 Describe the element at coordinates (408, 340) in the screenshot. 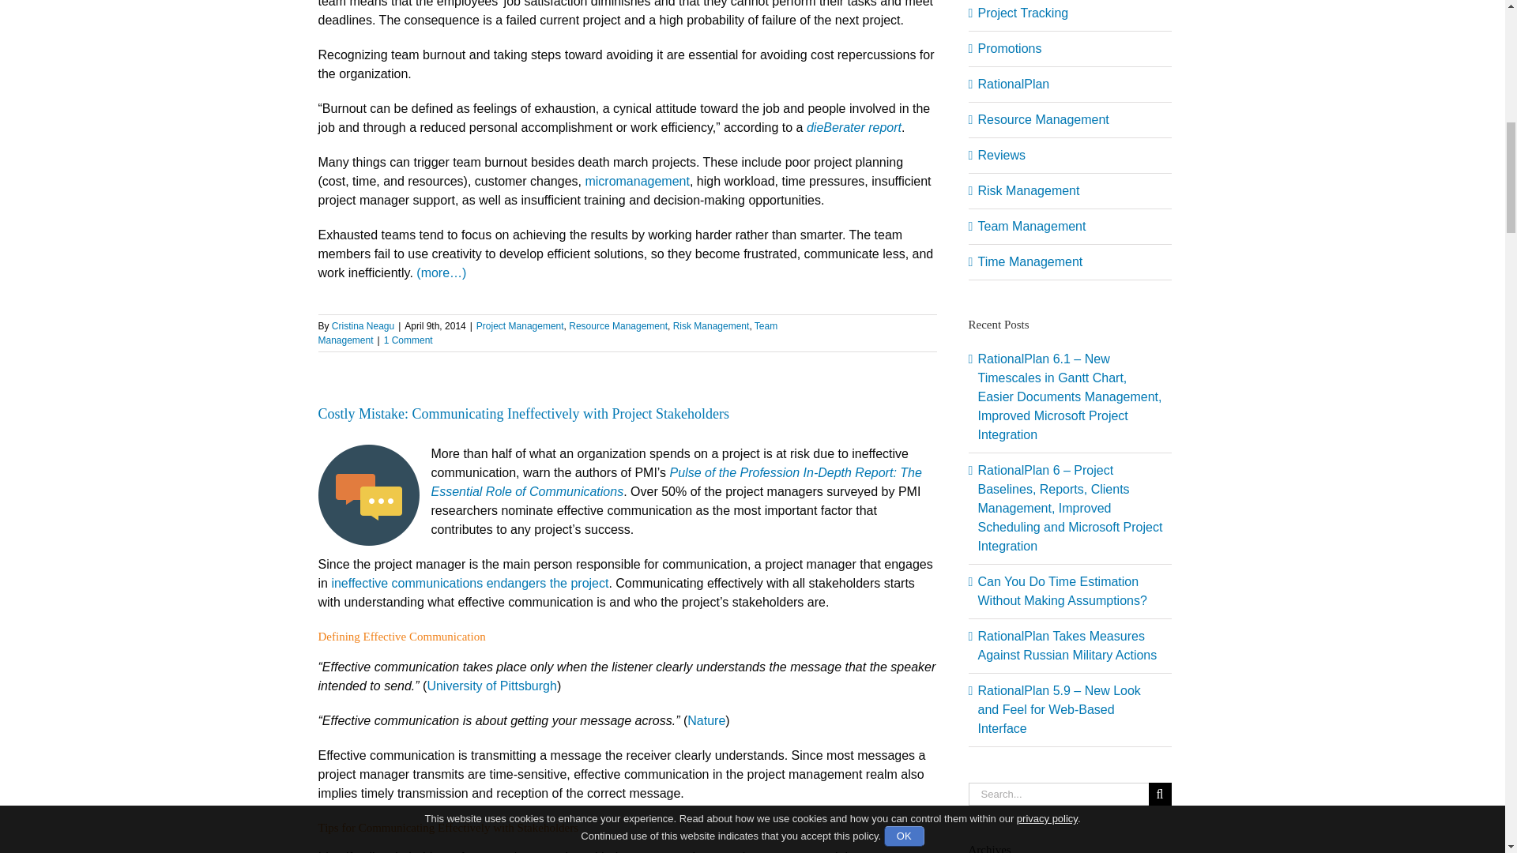

I see `1 Comment` at that location.